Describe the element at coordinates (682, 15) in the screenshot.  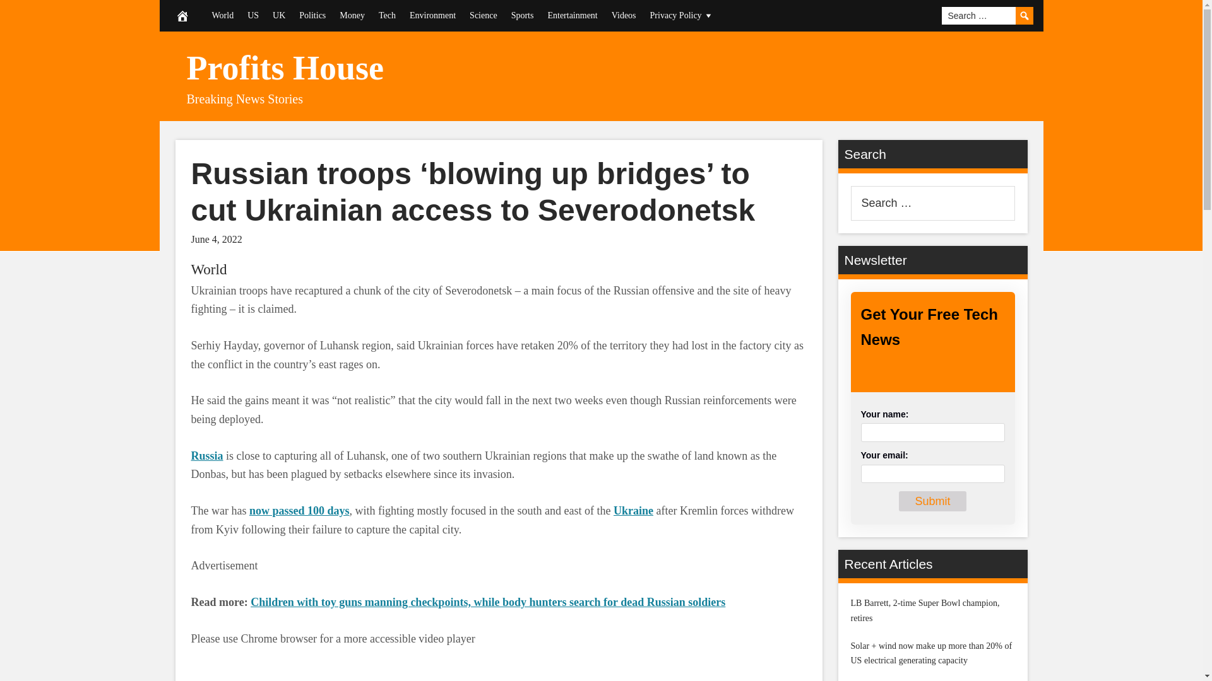
I see `Privacy Policy` at that location.